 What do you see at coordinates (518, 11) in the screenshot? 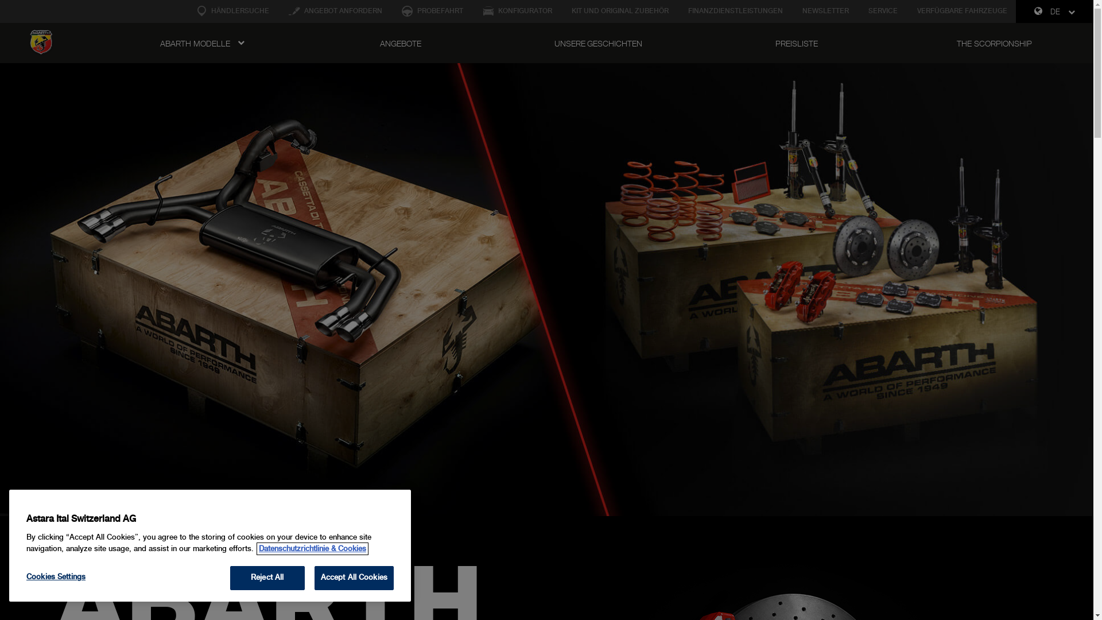
I see `KONFIGURATOR` at bounding box center [518, 11].